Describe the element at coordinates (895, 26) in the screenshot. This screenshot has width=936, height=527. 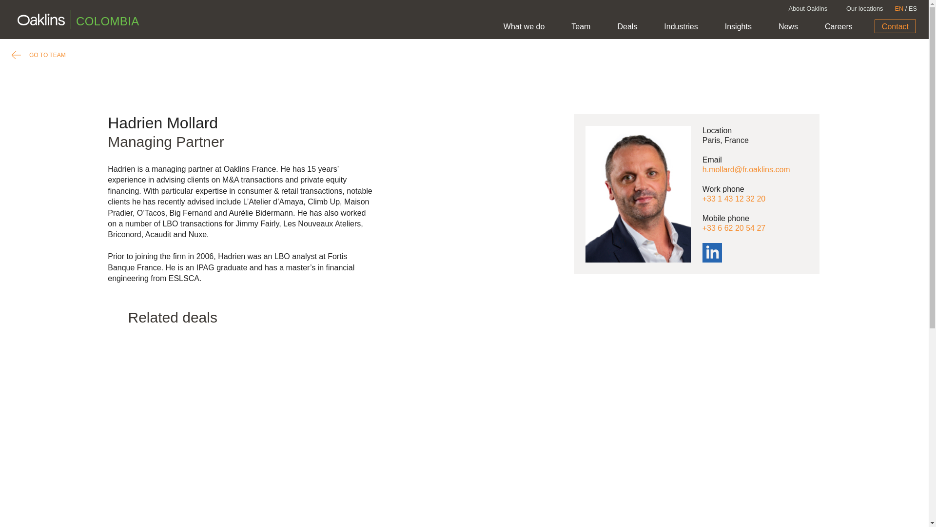
I see `Contact` at that location.